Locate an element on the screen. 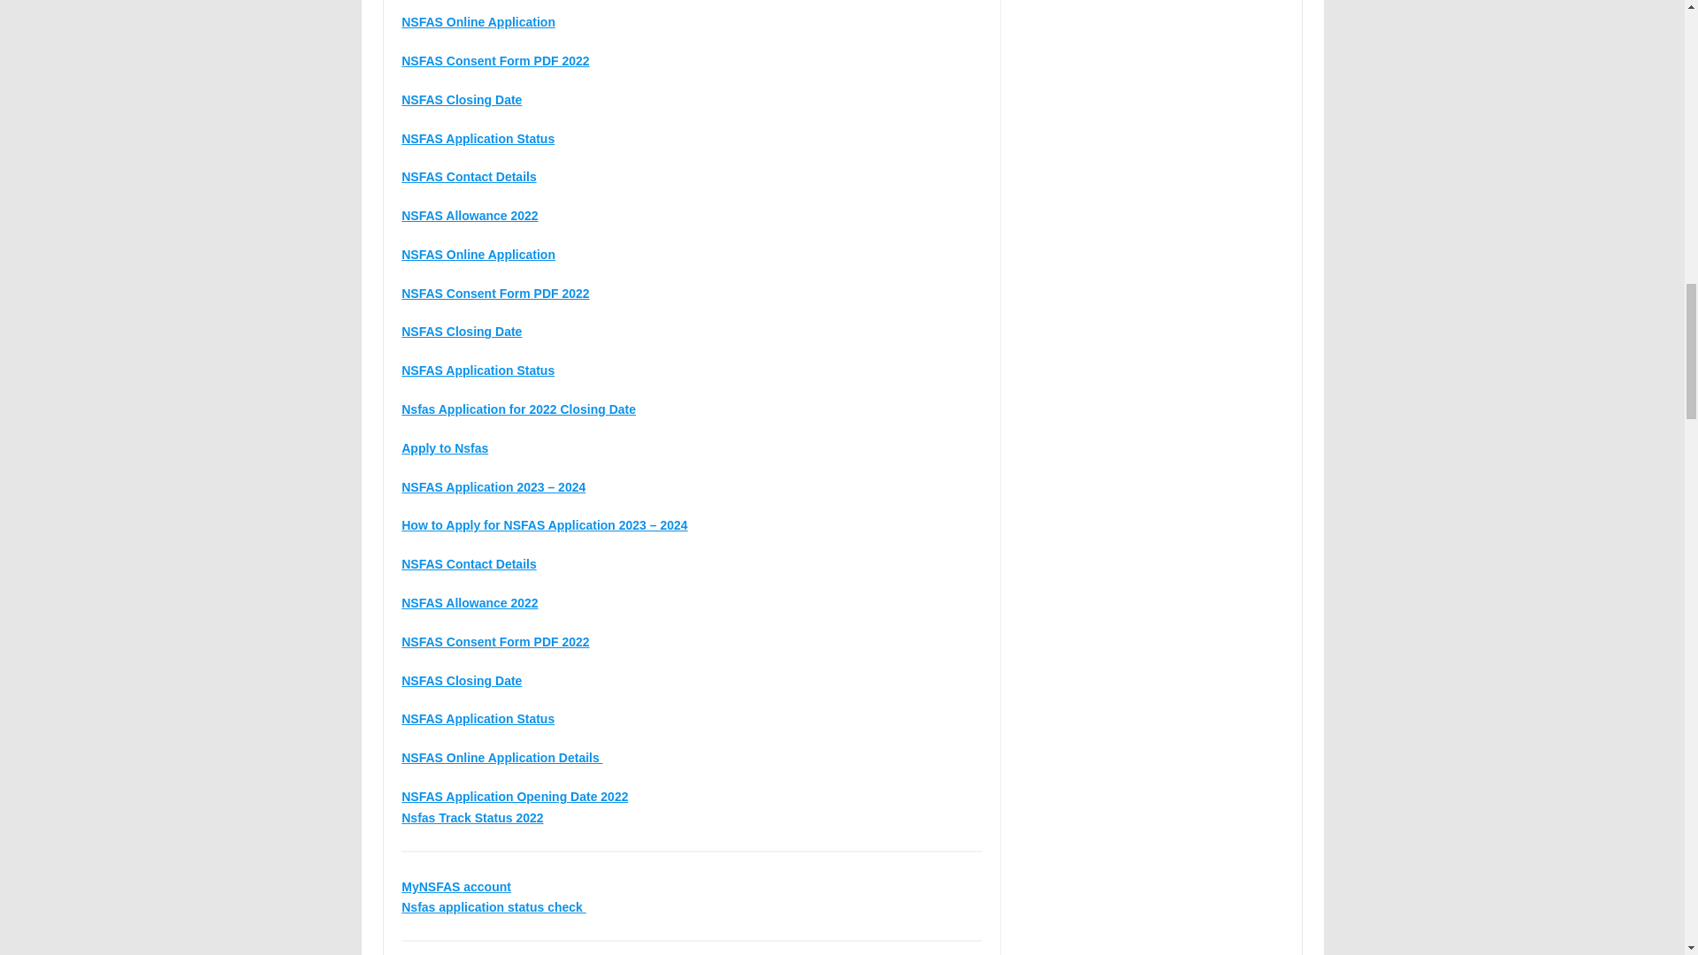 The height and width of the screenshot is (955, 1698). NSFAS Consent Form PDF 2022 is located at coordinates (495, 60).